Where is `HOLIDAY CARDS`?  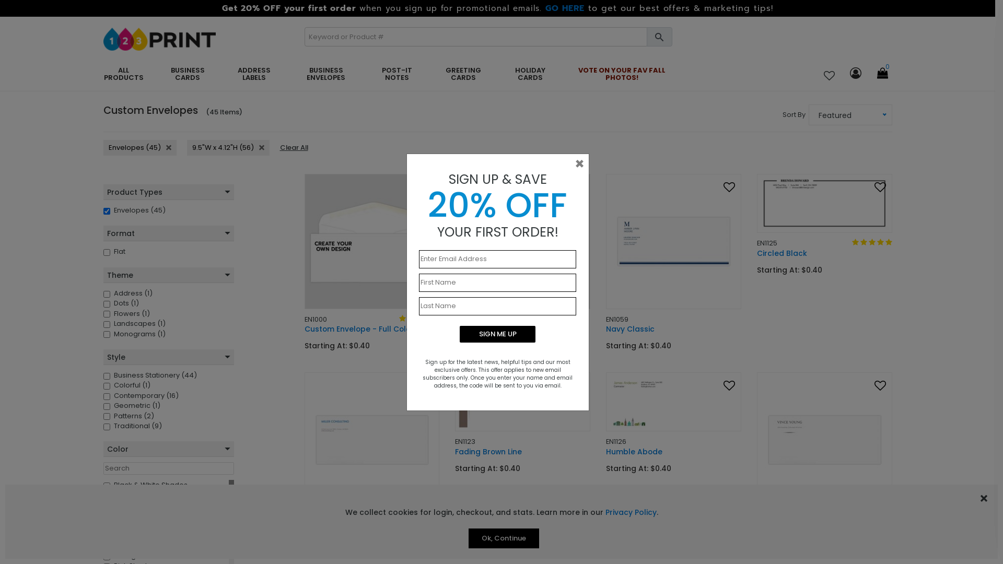 HOLIDAY CARDS is located at coordinates (530, 74).